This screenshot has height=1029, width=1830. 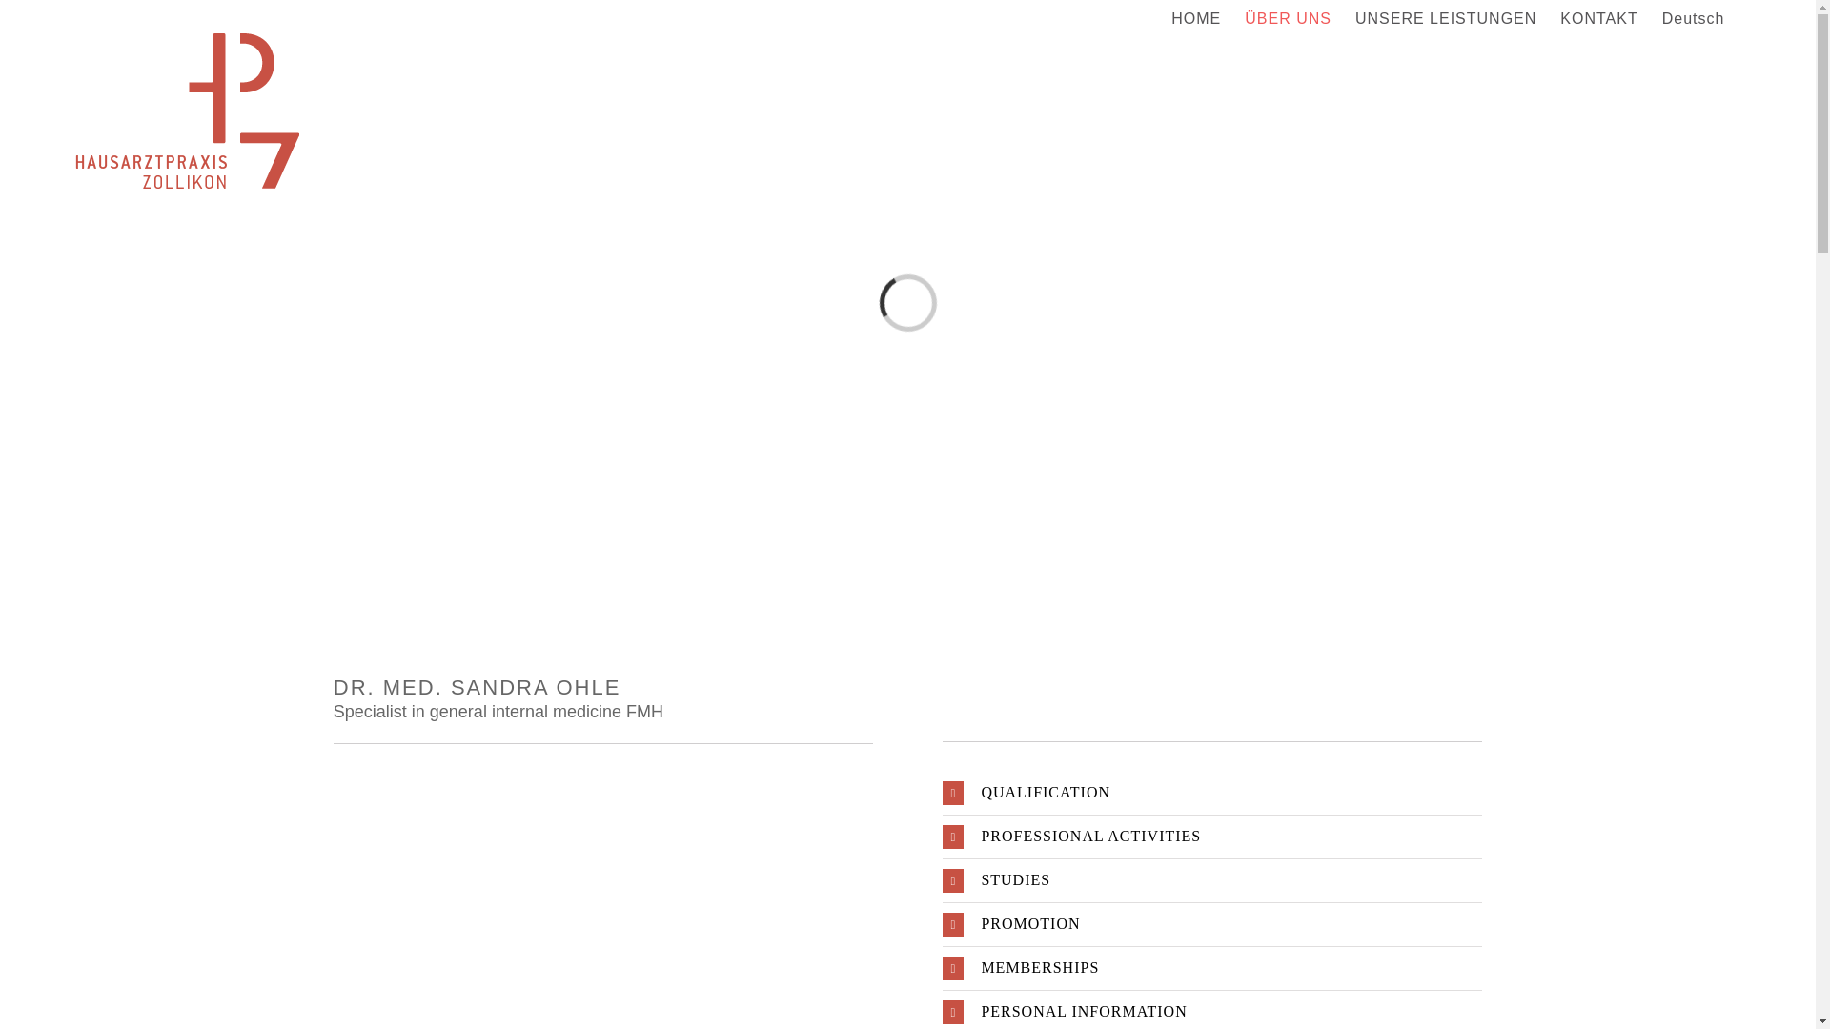 I want to click on QUALIFICATION, so click(x=1212, y=793).